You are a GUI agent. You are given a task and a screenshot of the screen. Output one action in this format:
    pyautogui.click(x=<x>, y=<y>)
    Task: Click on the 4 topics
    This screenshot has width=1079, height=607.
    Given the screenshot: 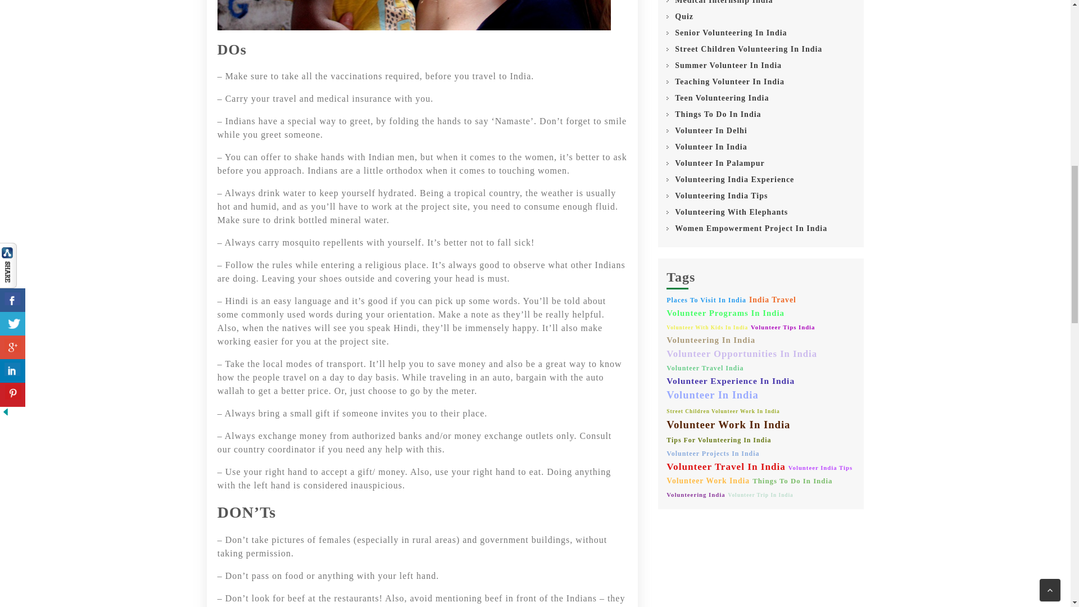 What is the action you would take?
    pyautogui.click(x=719, y=441)
    